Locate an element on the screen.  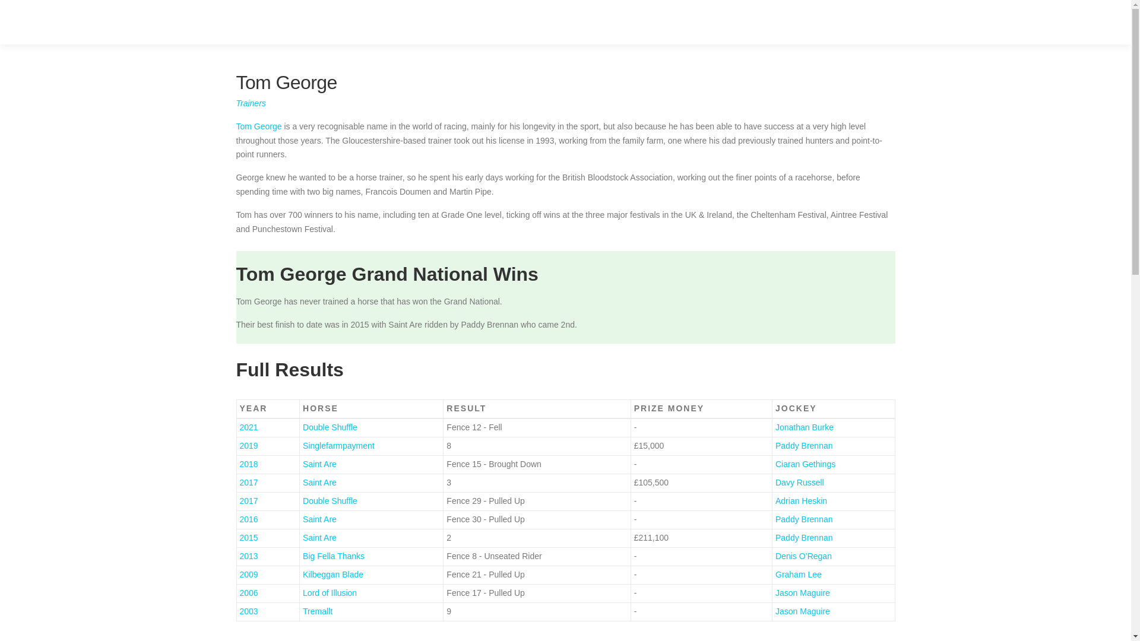
Saint Are is located at coordinates (319, 464).